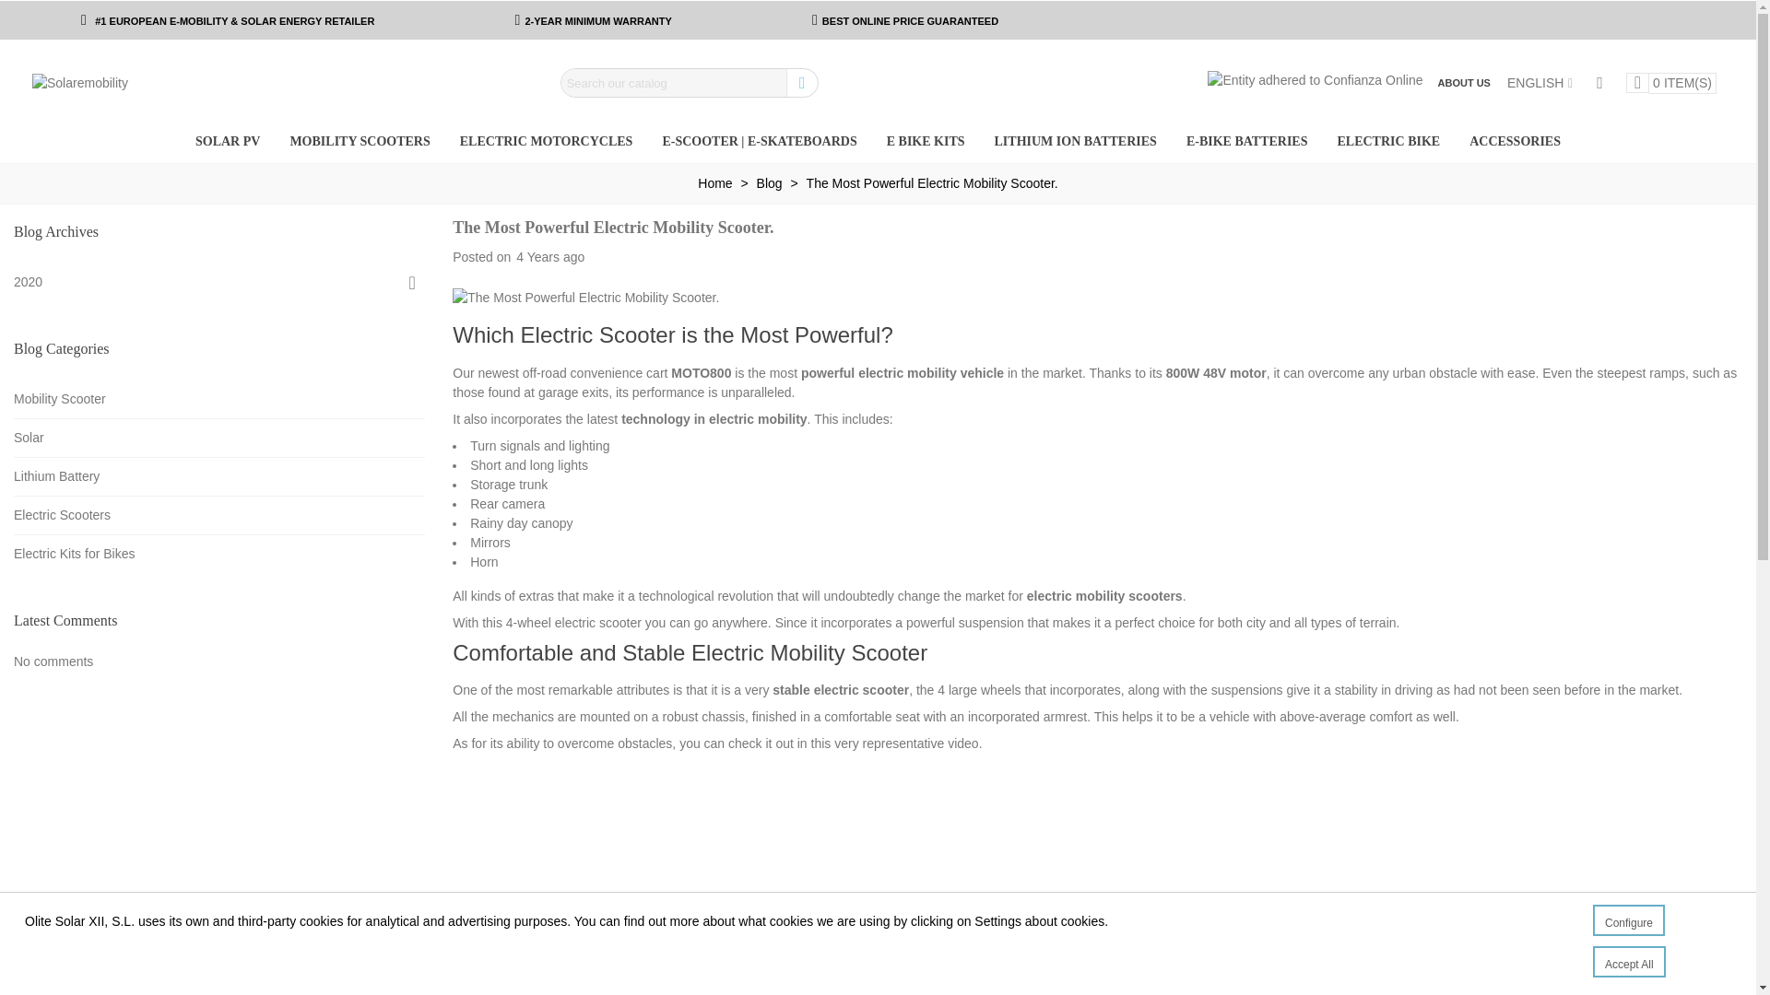  I want to click on E BIKE KITS, so click(926, 142).